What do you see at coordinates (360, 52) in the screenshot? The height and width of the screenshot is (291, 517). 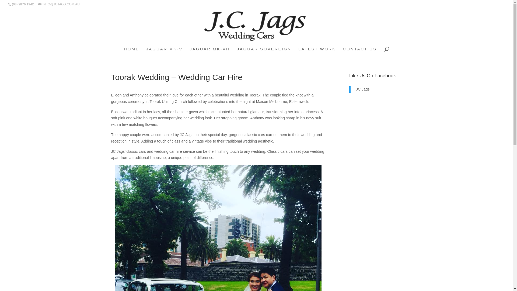 I see `CONTACT US` at bounding box center [360, 52].